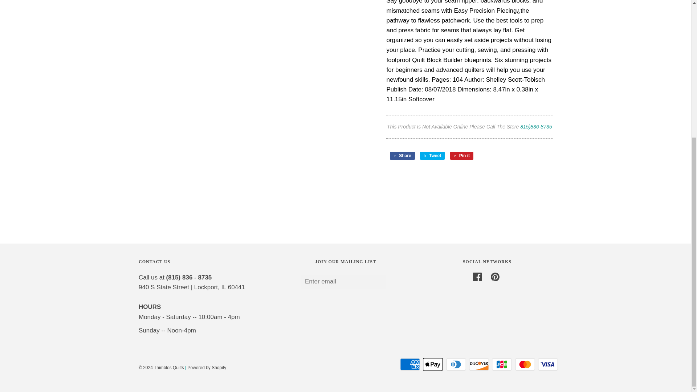  Describe the element at coordinates (410, 364) in the screenshot. I see `American Express` at that location.